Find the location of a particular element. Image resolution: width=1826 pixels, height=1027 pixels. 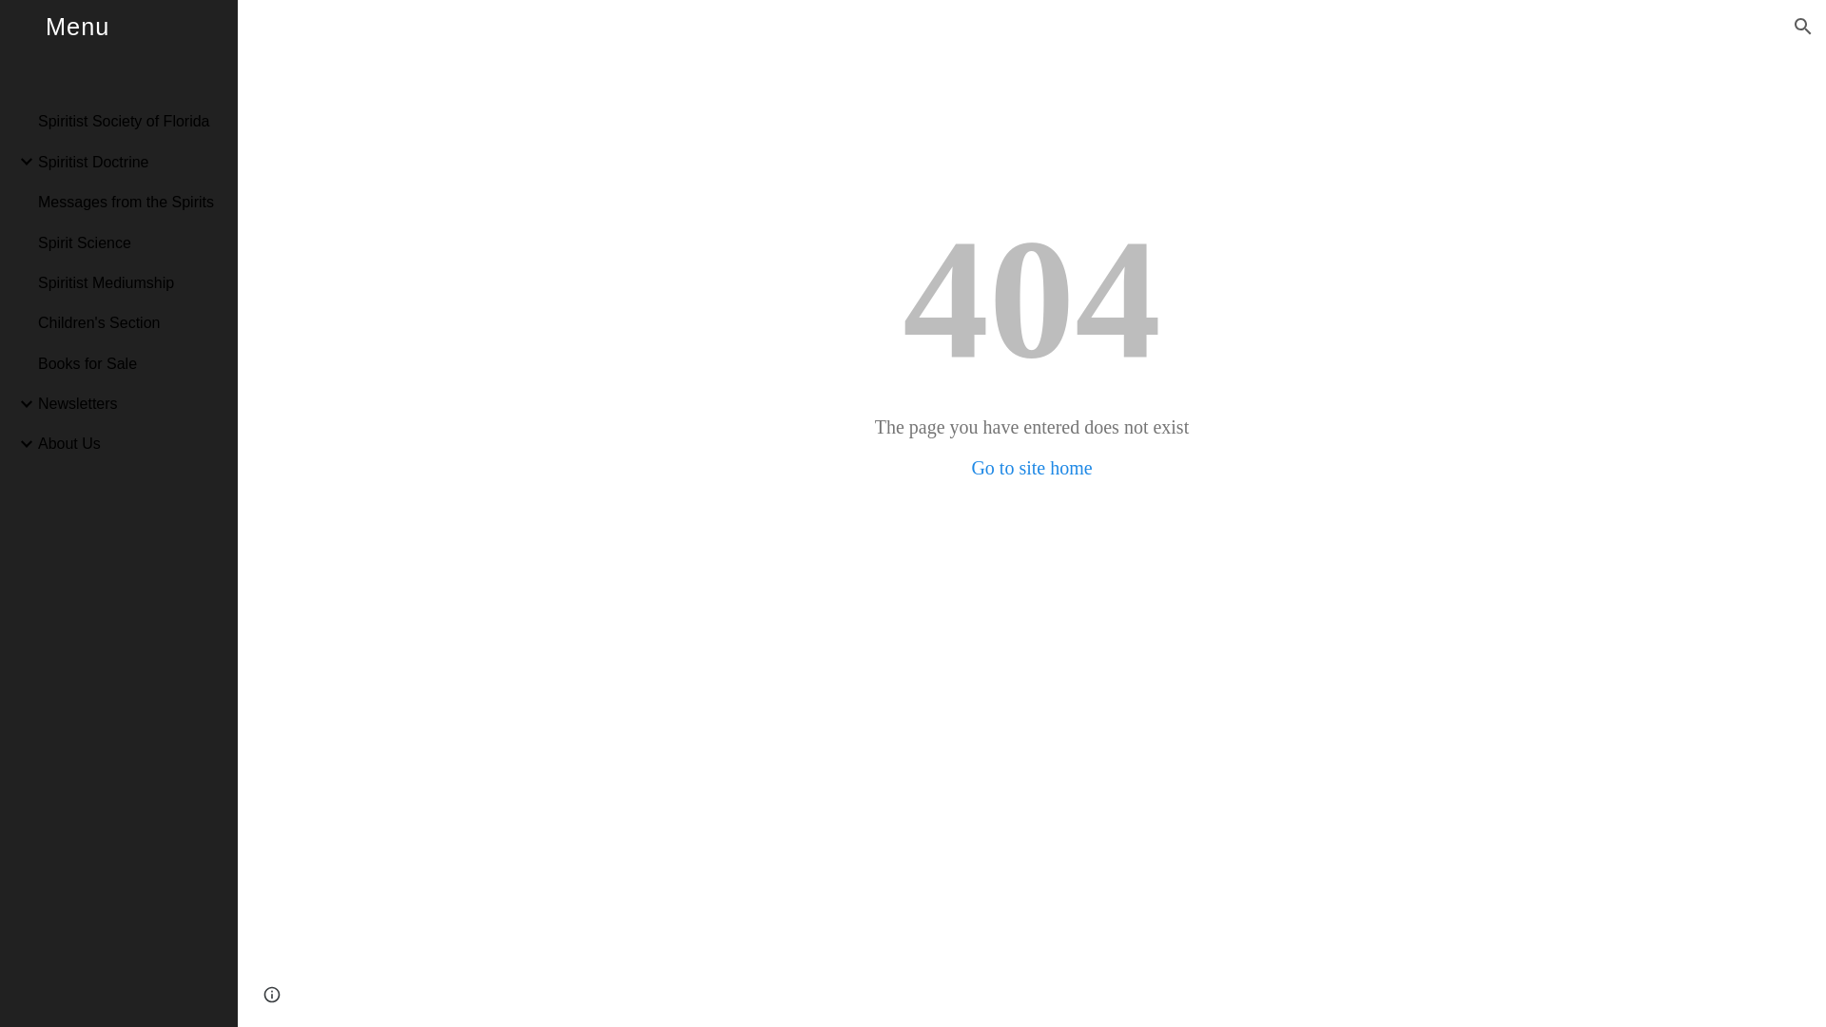

Books for Sale is located at coordinates (130, 362).